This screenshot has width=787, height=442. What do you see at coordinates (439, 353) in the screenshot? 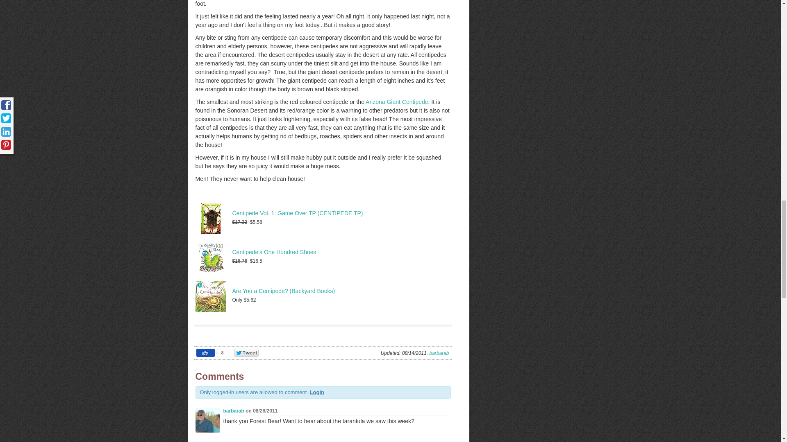
I see `barbarab` at bounding box center [439, 353].